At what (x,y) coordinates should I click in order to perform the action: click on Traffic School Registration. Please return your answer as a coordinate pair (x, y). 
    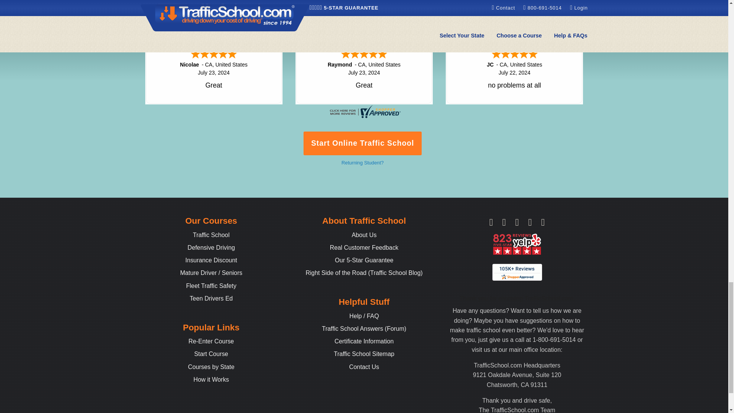
    Looking at the image, I should click on (211, 354).